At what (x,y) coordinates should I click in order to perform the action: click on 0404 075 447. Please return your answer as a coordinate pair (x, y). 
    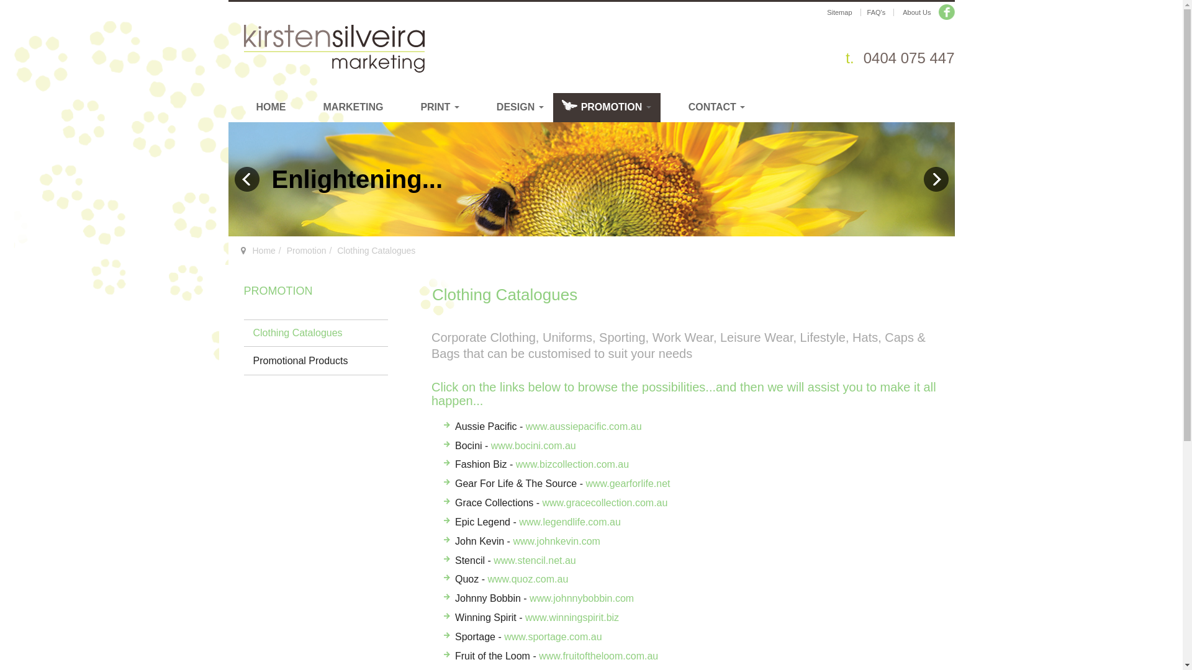
    Looking at the image, I should click on (909, 58).